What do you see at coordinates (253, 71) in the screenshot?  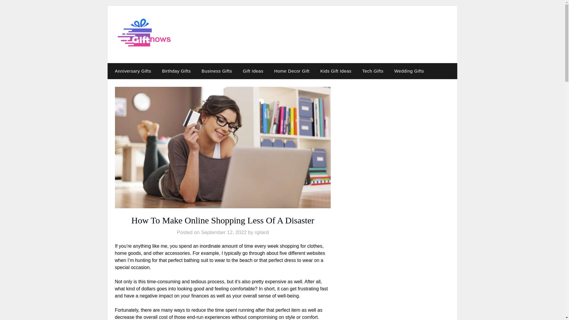 I see `Gift Ideas` at bounding box center [253, 71].